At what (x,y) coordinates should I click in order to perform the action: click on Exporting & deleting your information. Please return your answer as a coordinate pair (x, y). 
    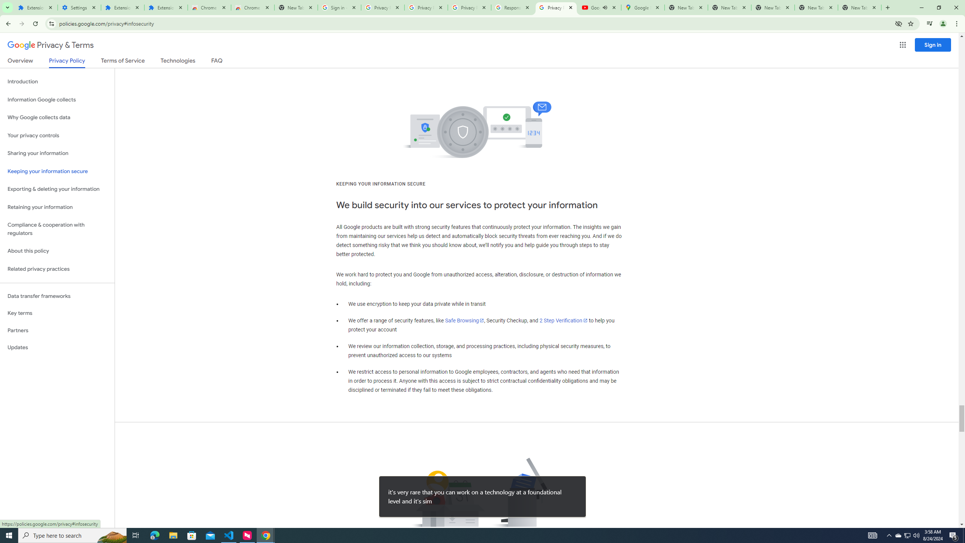
    Looking at the image, I should click on (57, 189).